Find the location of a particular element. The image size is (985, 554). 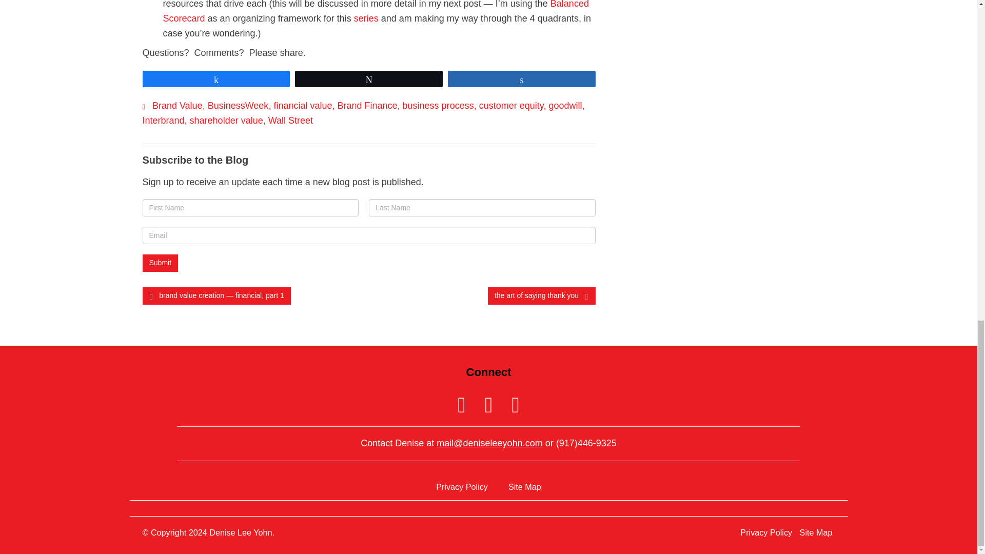

Submit is located at coordinates (160, 263).